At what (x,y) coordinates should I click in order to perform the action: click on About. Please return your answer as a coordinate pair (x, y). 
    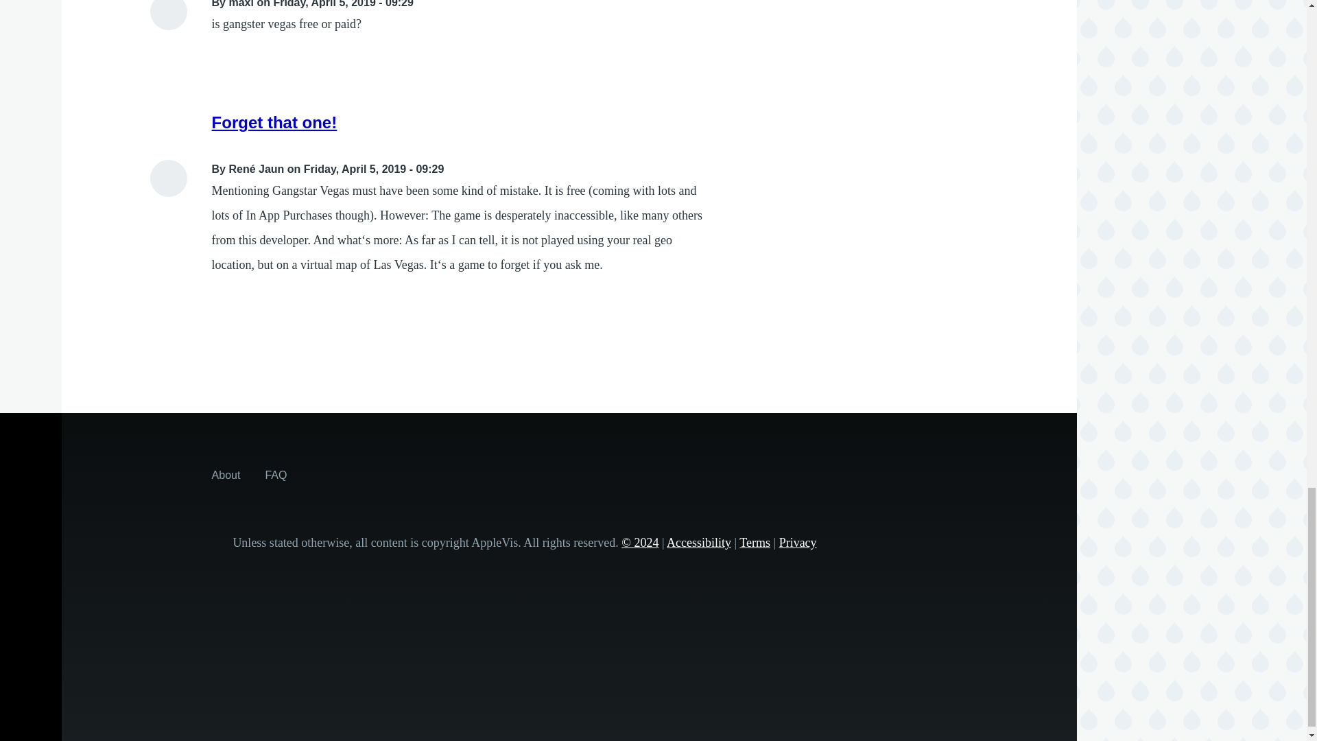
    Looking at the image, I should click on (226, 474).